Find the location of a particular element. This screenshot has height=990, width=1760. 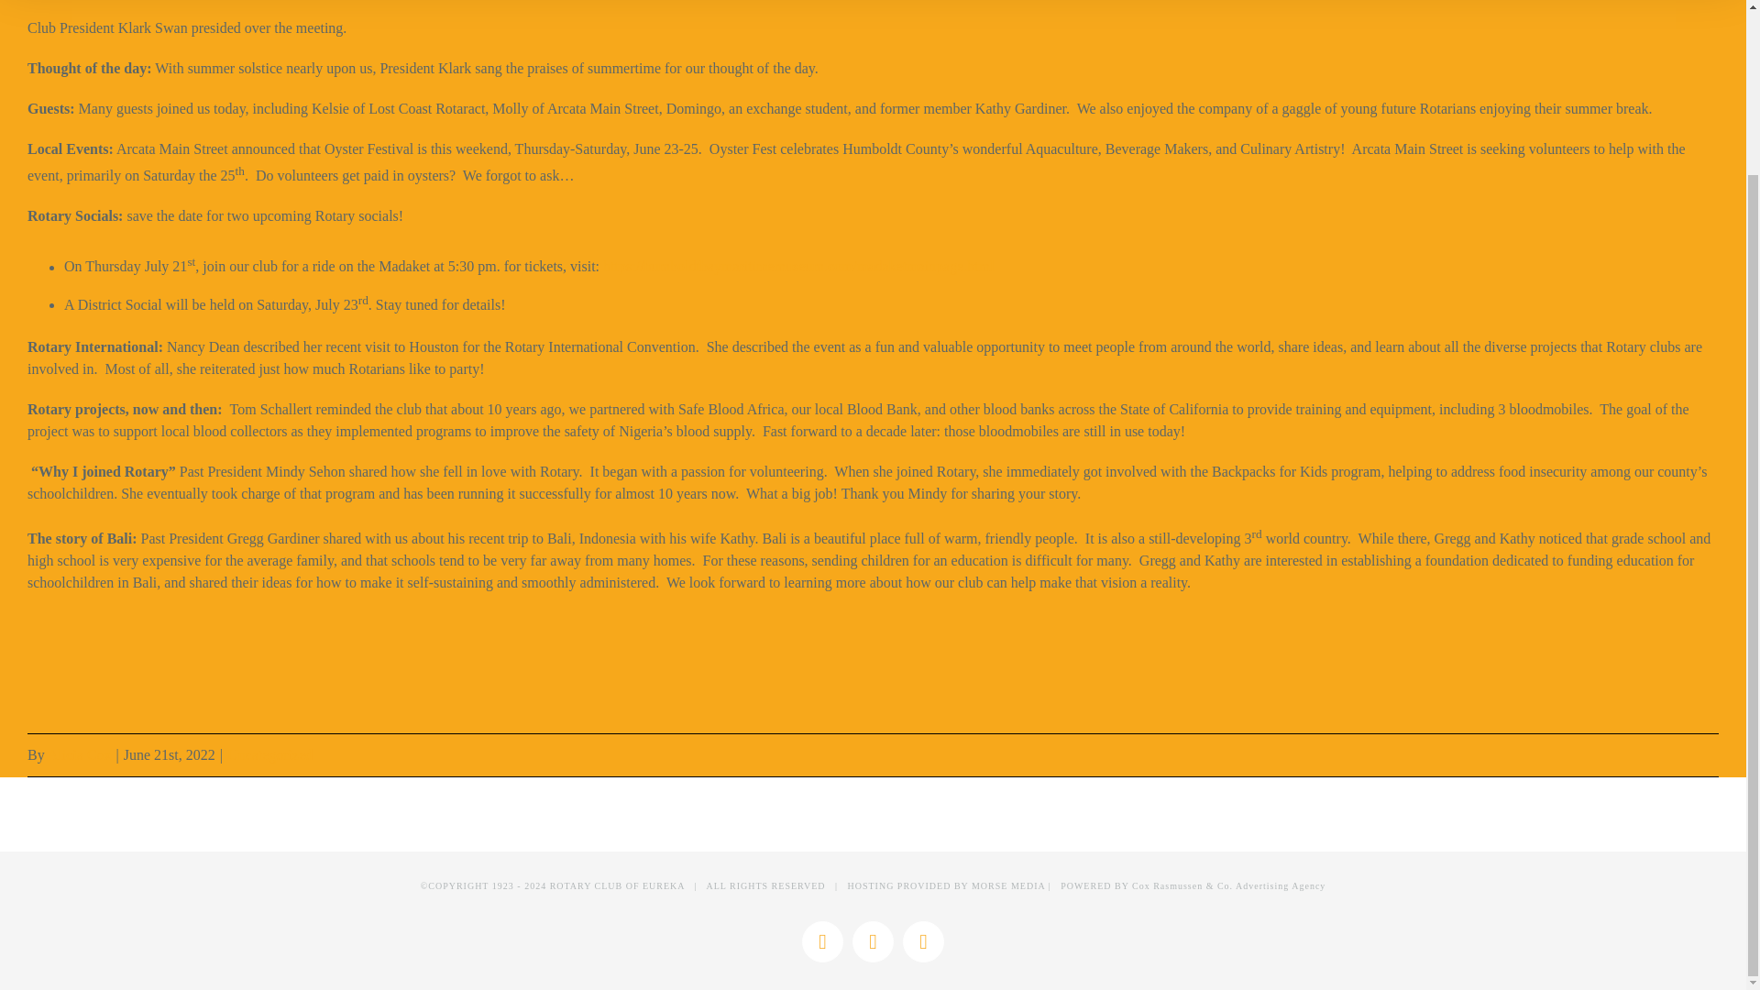

YouTube is located at coordinates (922, 941).